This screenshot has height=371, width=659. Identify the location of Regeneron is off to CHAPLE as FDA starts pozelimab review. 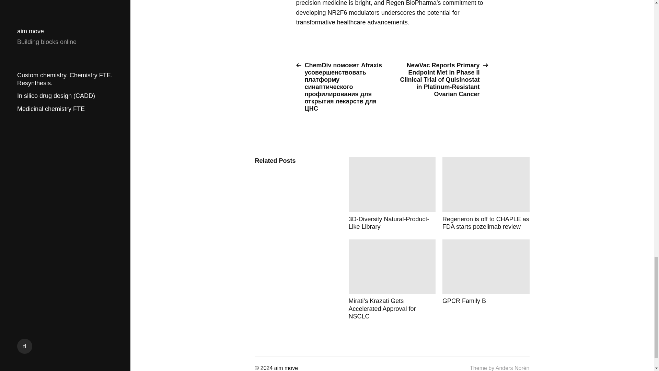
(486, 194).